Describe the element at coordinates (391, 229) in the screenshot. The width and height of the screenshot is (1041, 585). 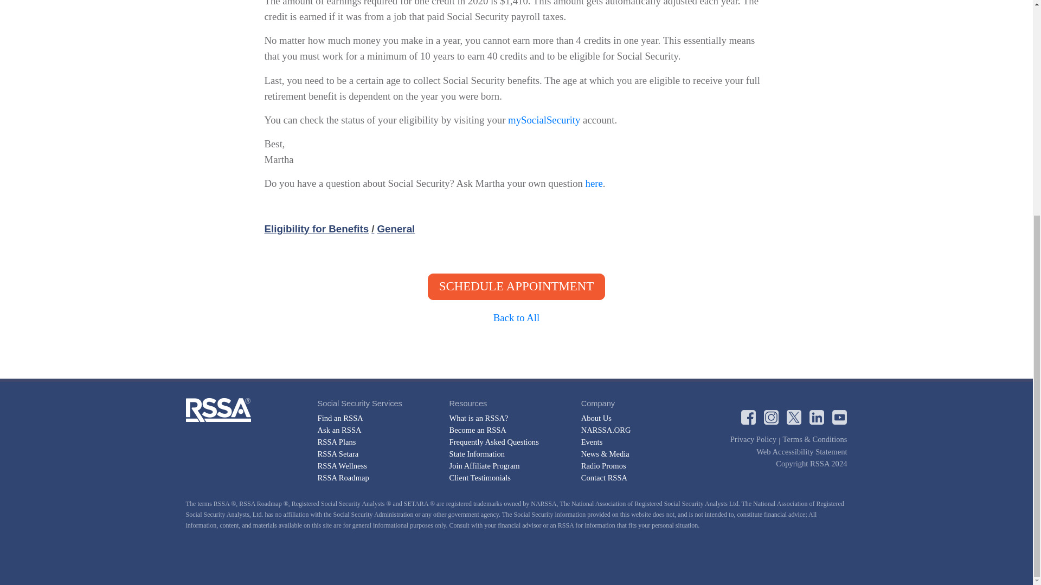
I see `General` at that location.